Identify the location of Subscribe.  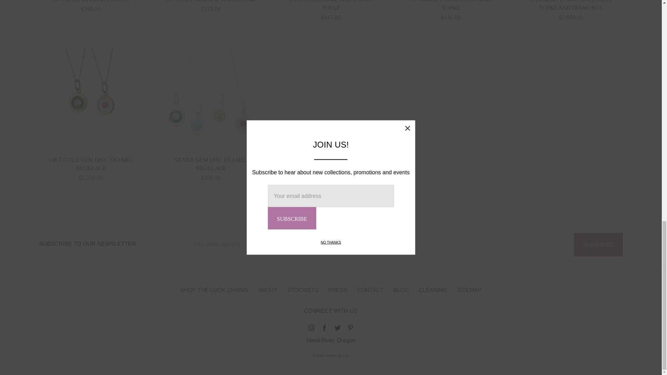
(598, 244).